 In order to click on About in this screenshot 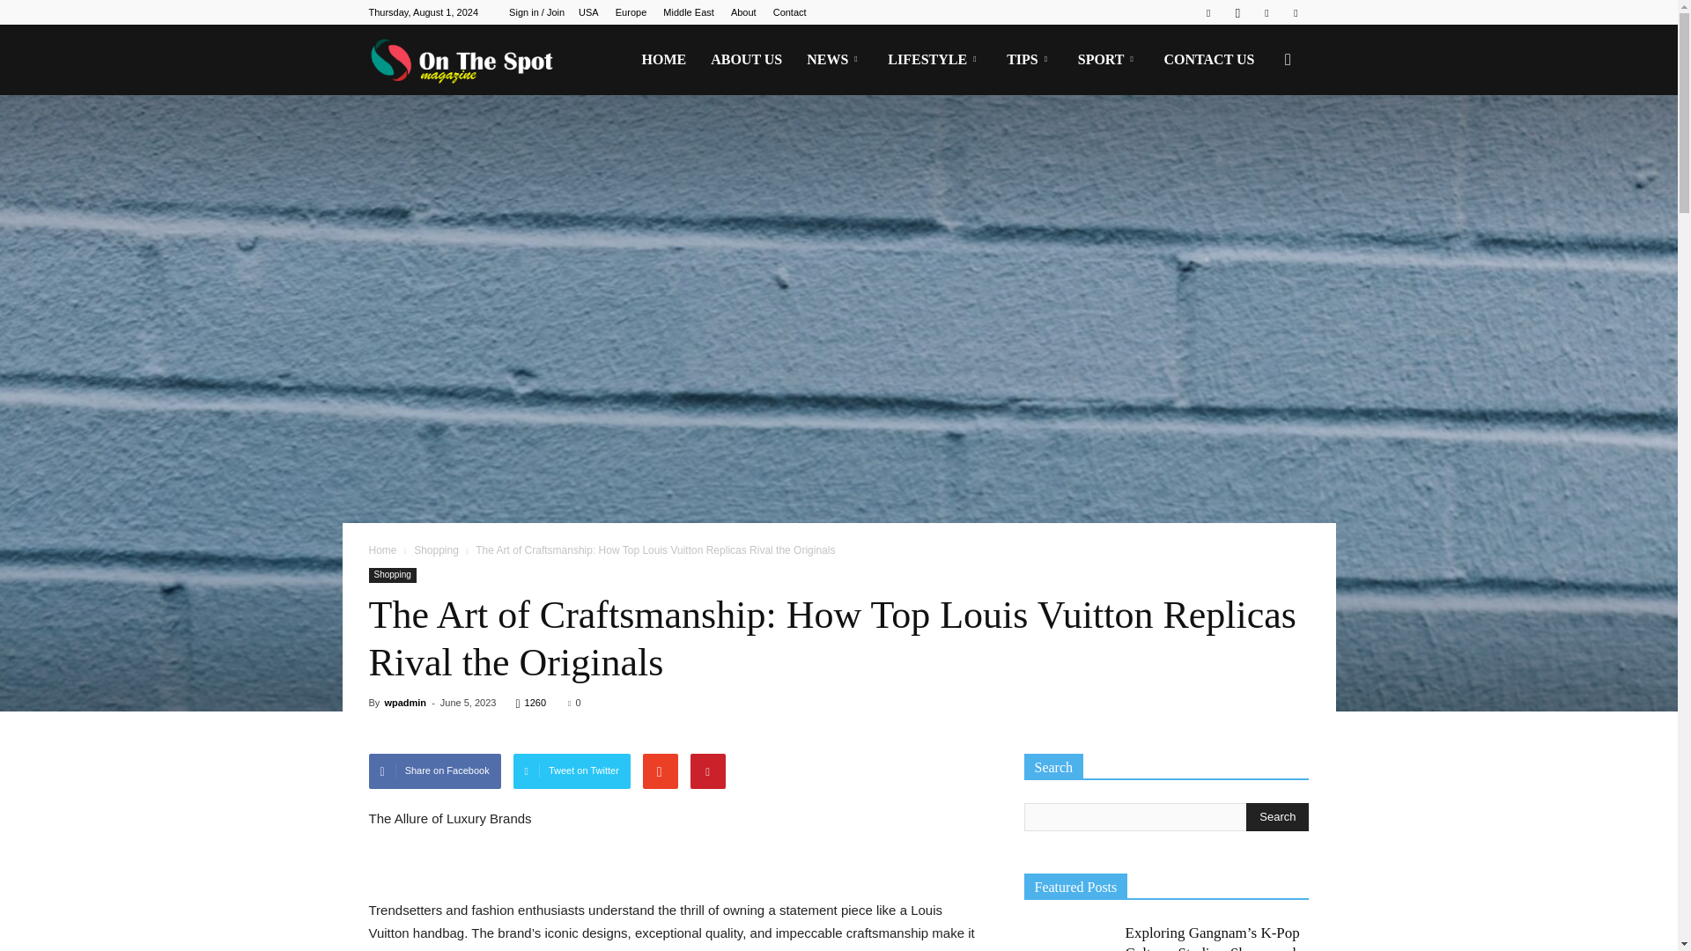, I will do `click(743, 12)`.